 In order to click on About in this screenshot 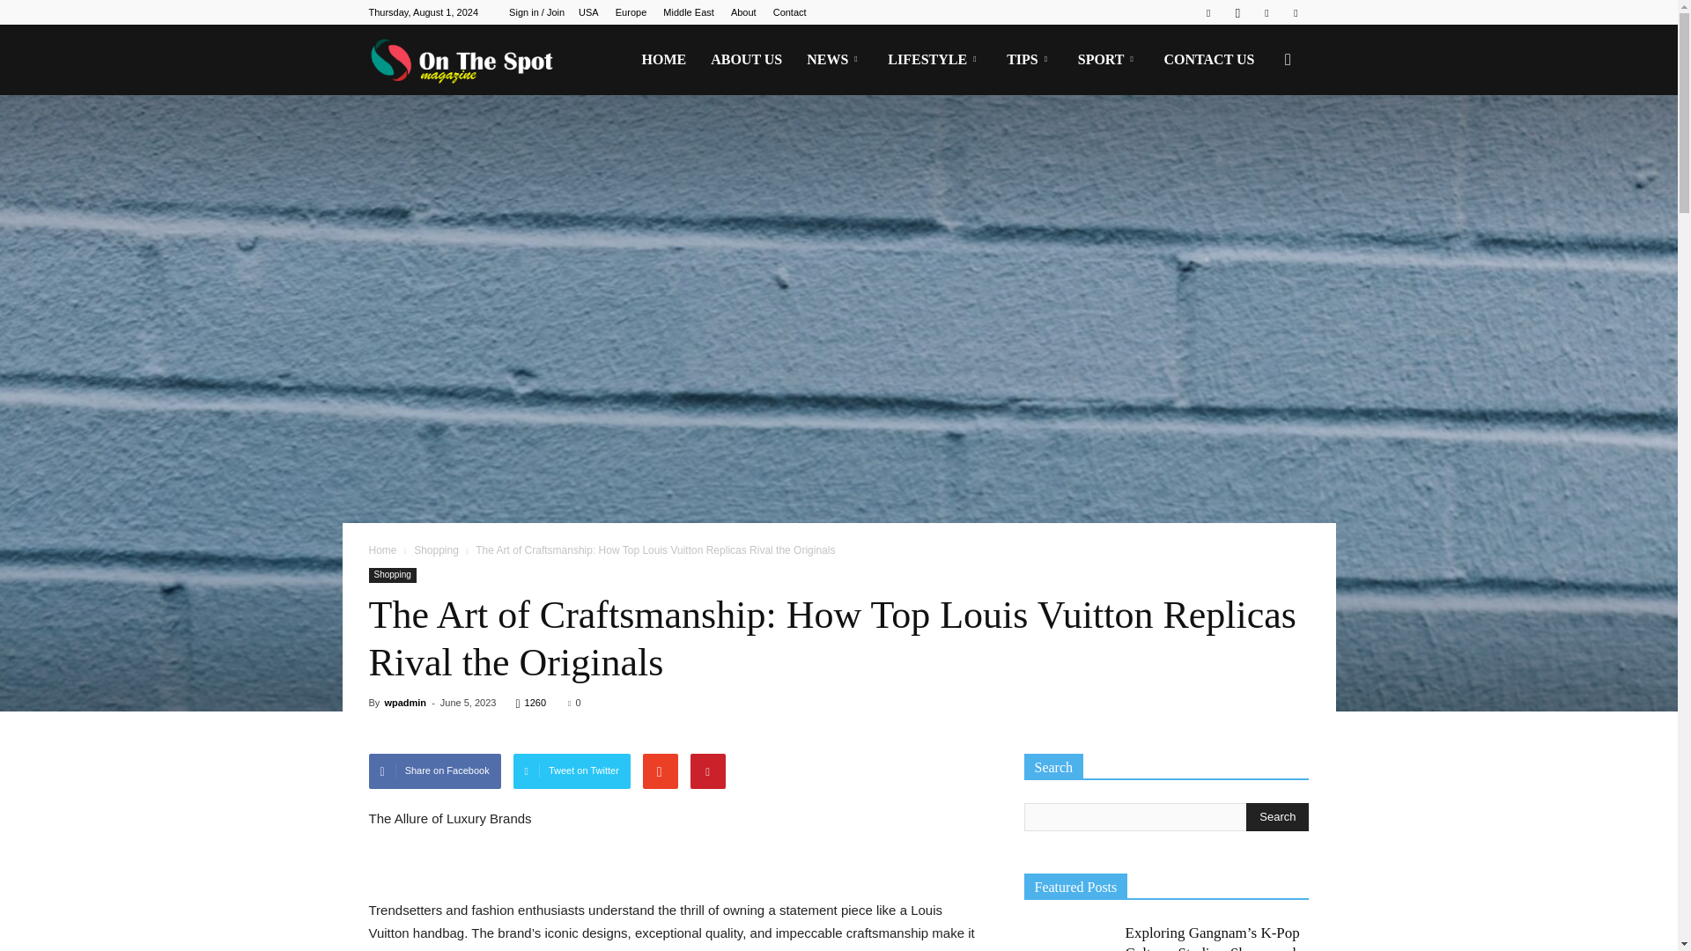, I will do `click(743, 12)`.